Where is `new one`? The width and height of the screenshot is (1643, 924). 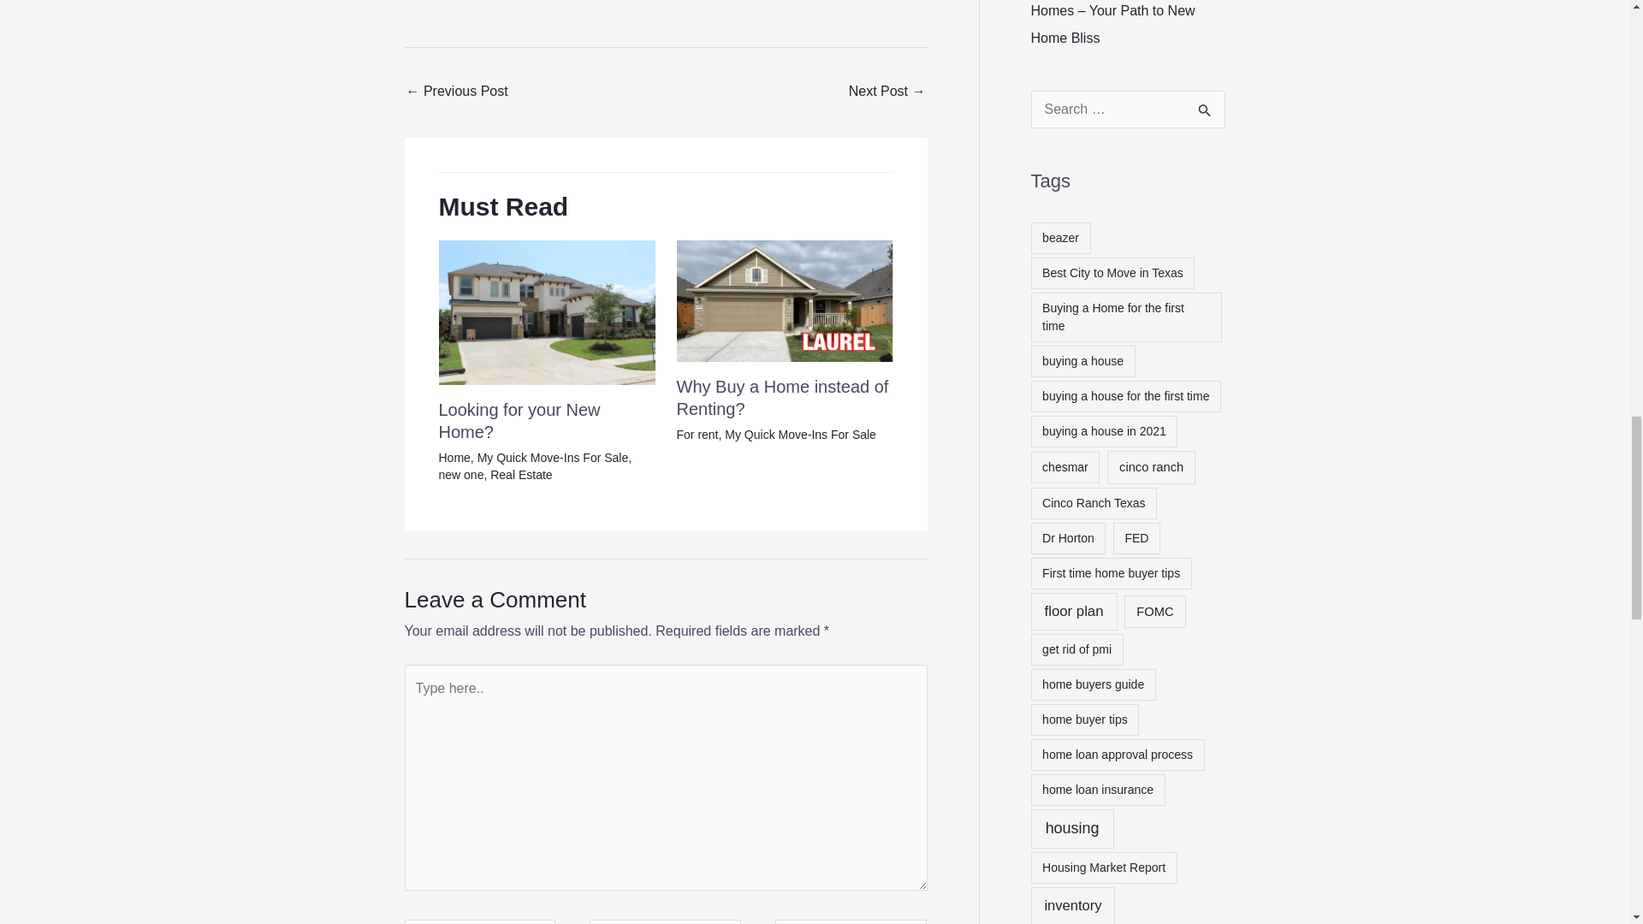 new one is located at coordinates (460, 474).